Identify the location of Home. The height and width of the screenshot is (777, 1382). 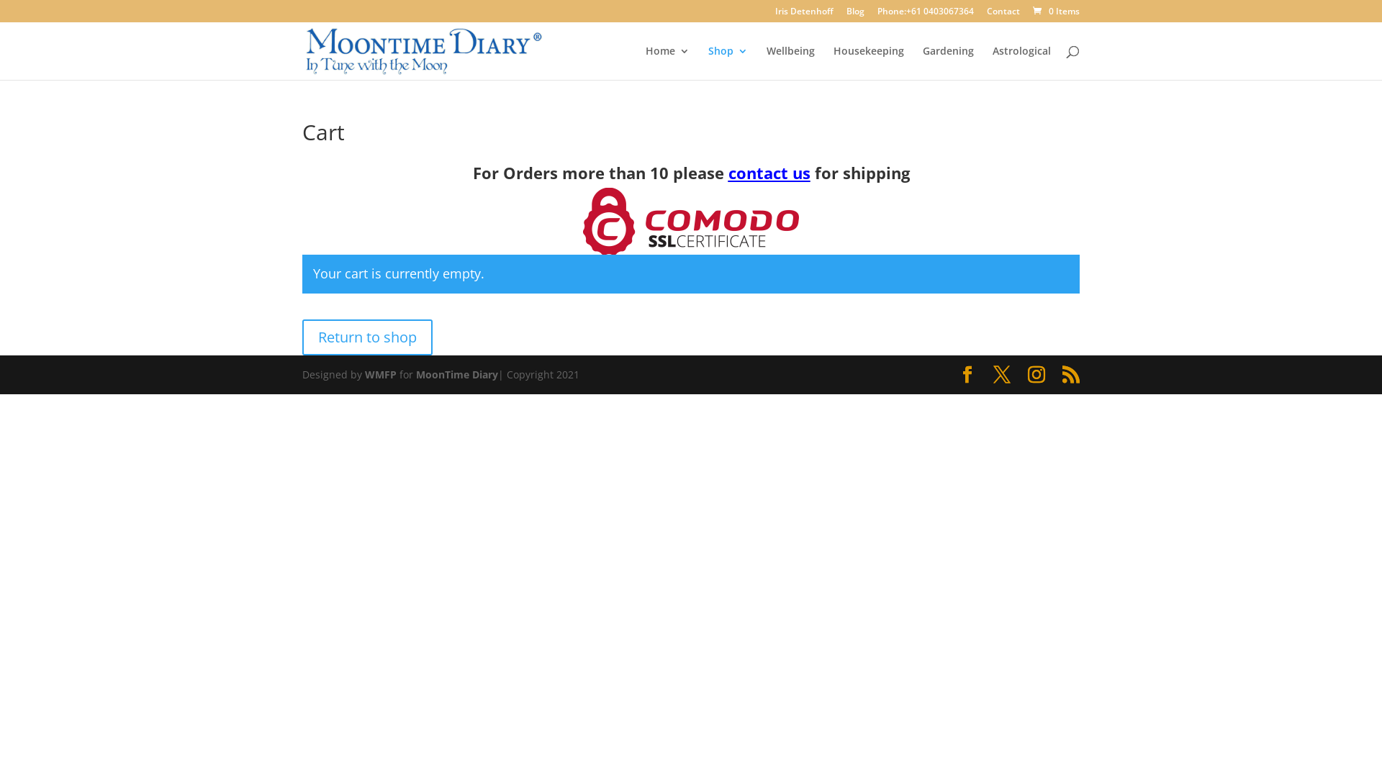
(668, 63).